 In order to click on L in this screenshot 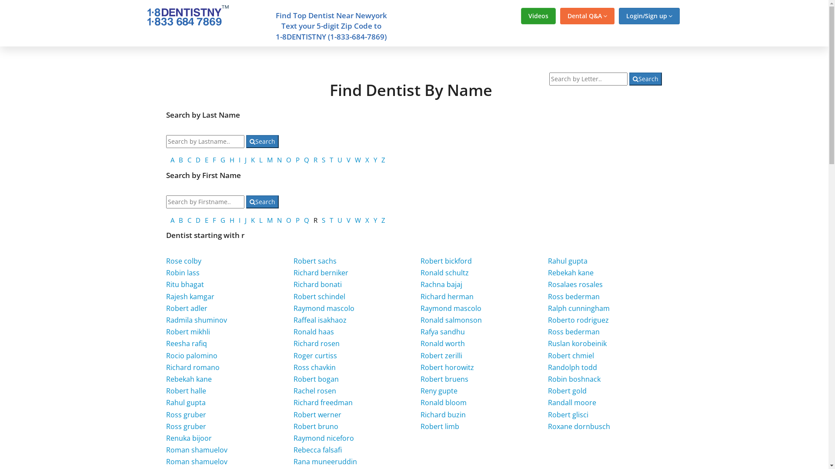, I will do `click(261, 220)`.